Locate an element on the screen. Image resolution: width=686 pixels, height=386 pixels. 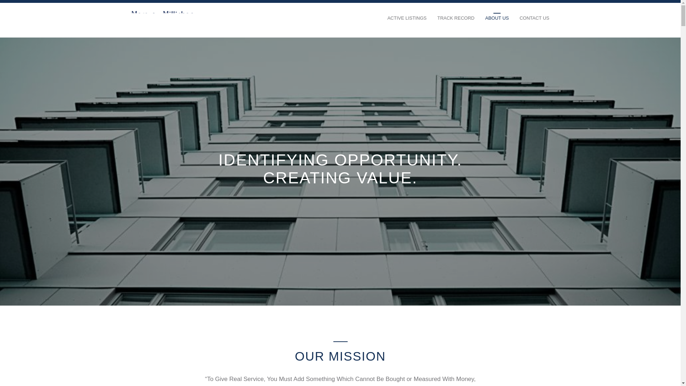
TRACK RECORD is located at coordinates (456, 21).